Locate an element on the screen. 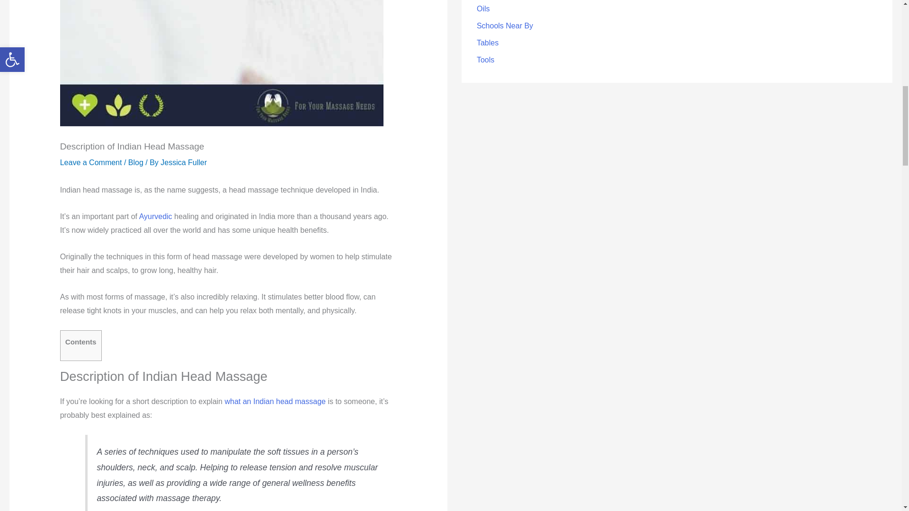 The image size is (909, 511). Jessica Fuller is located at coordinates (184, 162).